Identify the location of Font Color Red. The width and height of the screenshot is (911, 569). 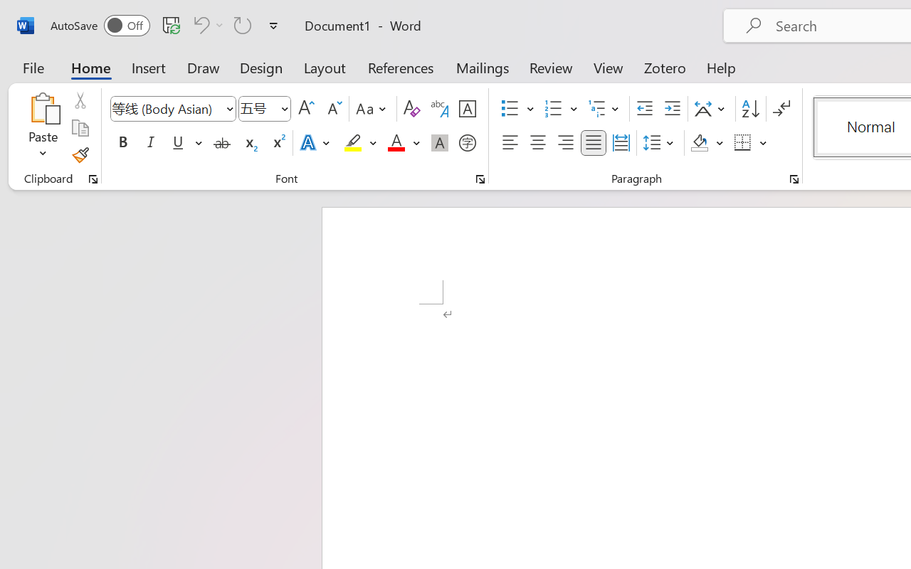
(396, 143).